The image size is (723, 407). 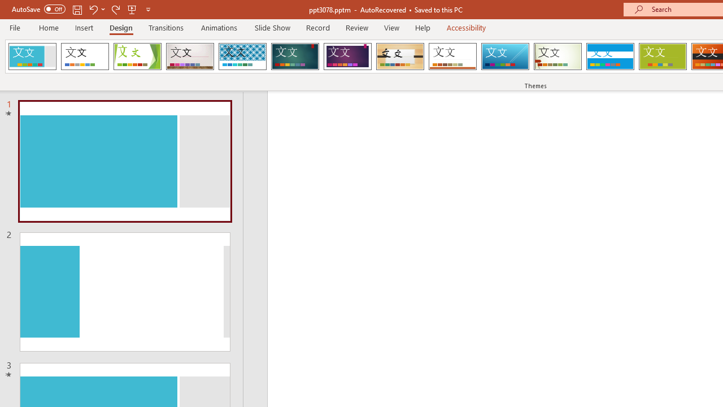 I want to click on Integral, so click(x=242, y=57).